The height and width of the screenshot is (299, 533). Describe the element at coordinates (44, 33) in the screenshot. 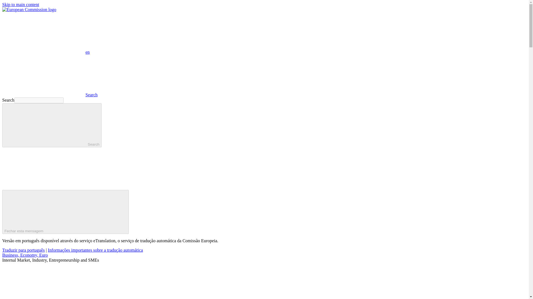

I see `en` at that location.